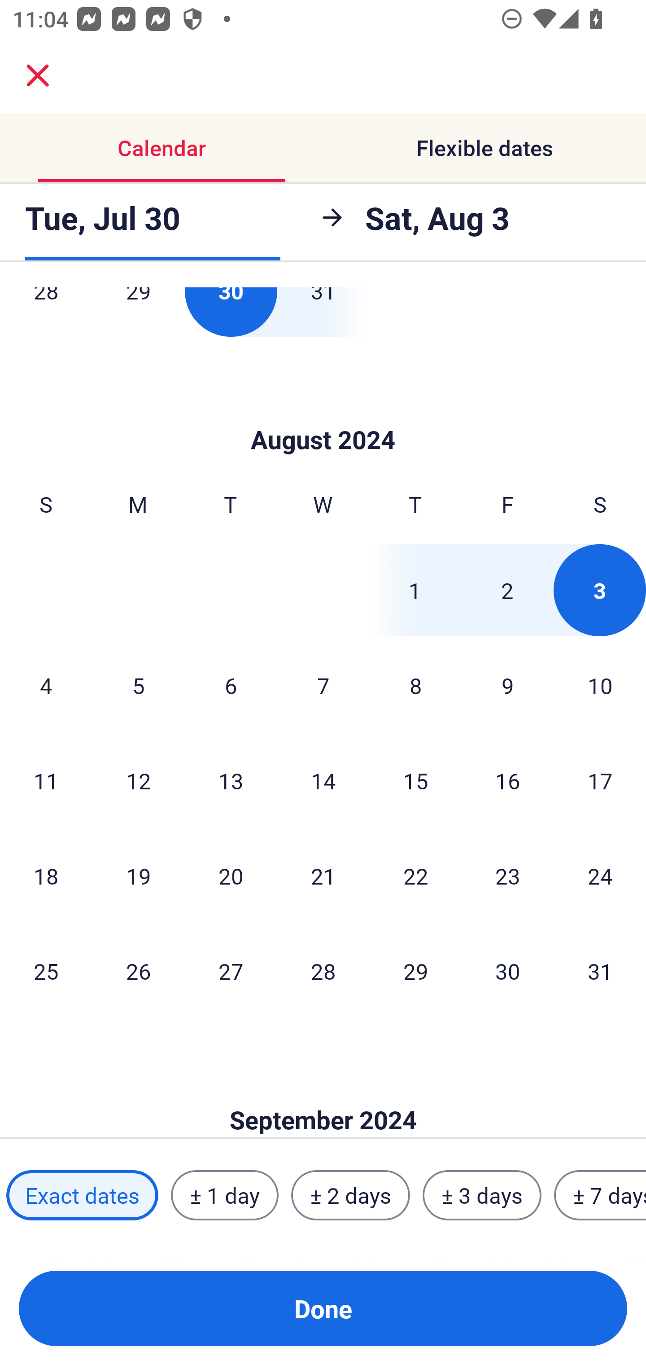 This screenshot has height=1365, width=646. Describe the element at coordinates (415, 876) in the screenshot. I see `22 Thursday, August 22, 2024` at that location.